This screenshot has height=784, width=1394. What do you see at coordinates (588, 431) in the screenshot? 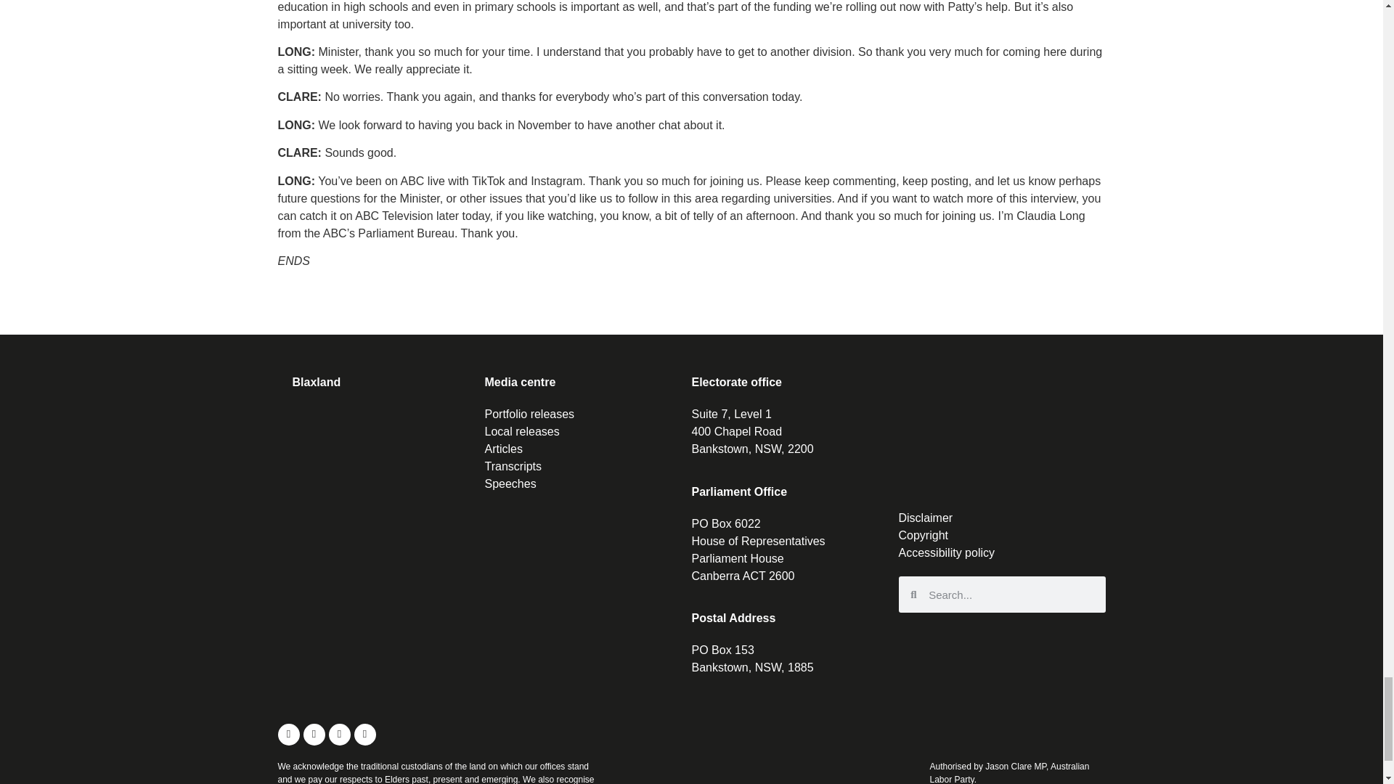
I see `Local releases` at bounding box center [588, 431].